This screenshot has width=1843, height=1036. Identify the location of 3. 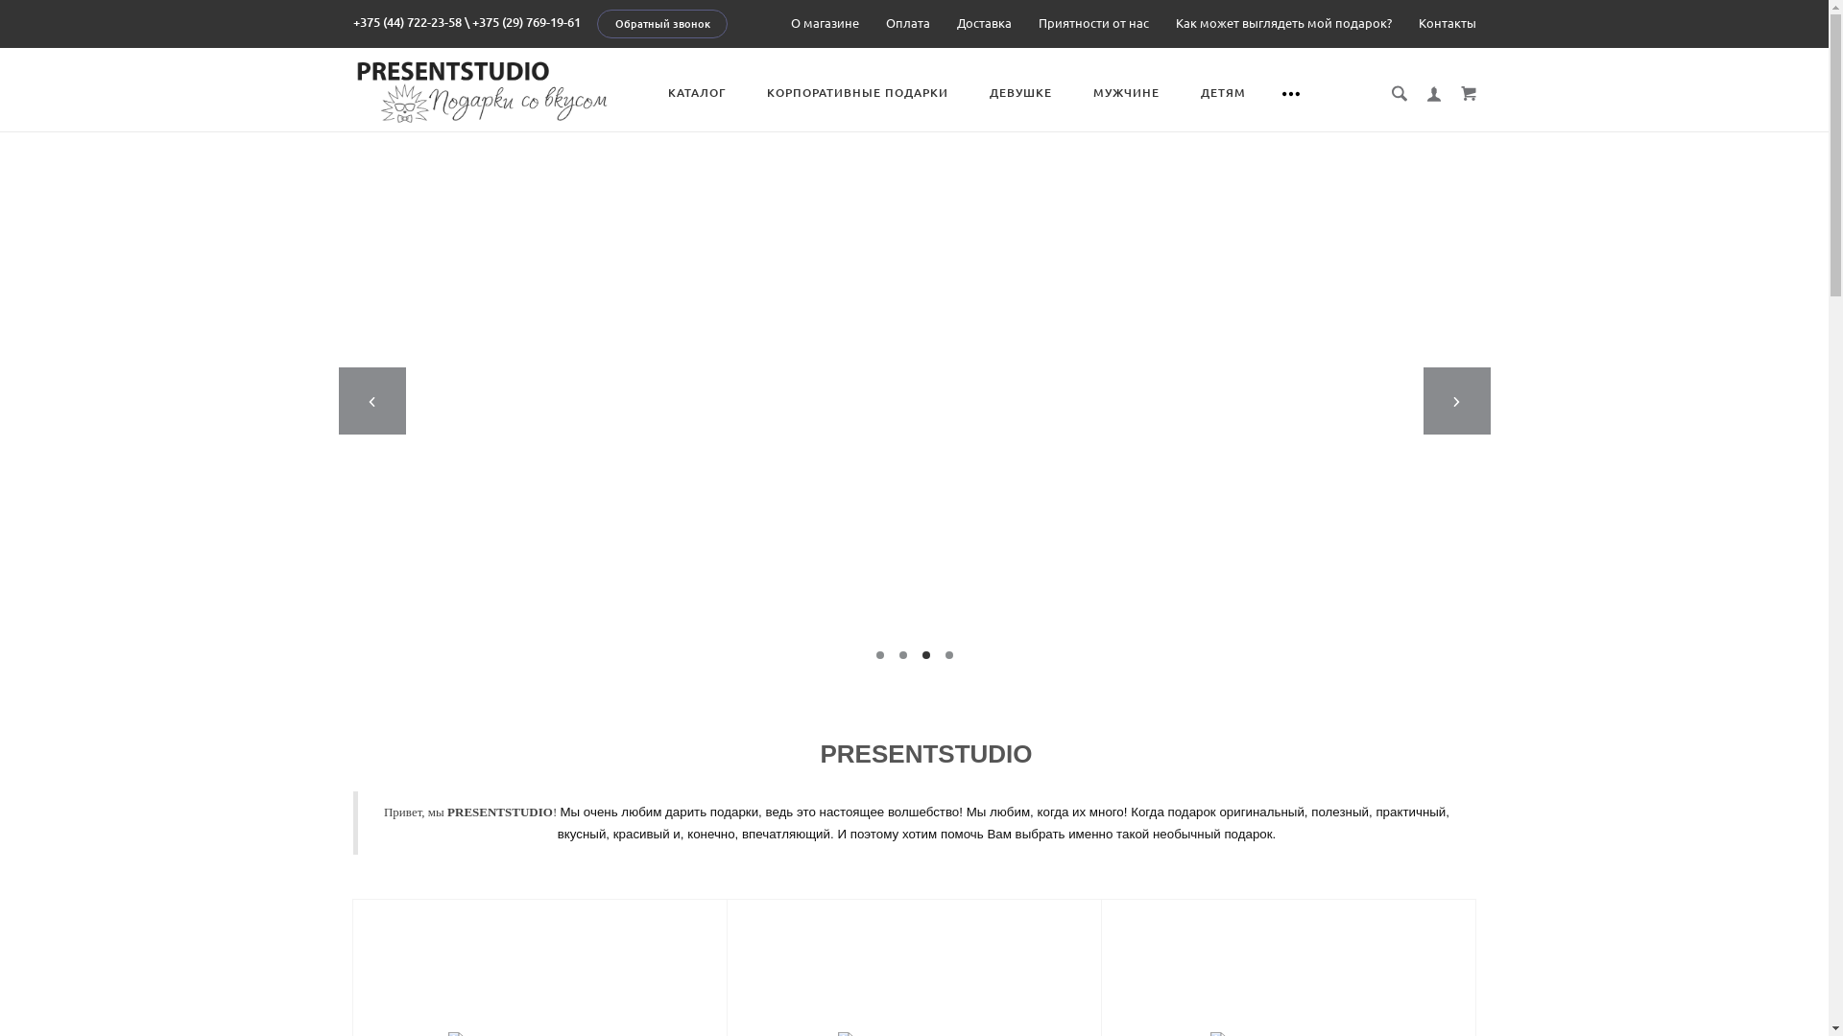
(925, 655).